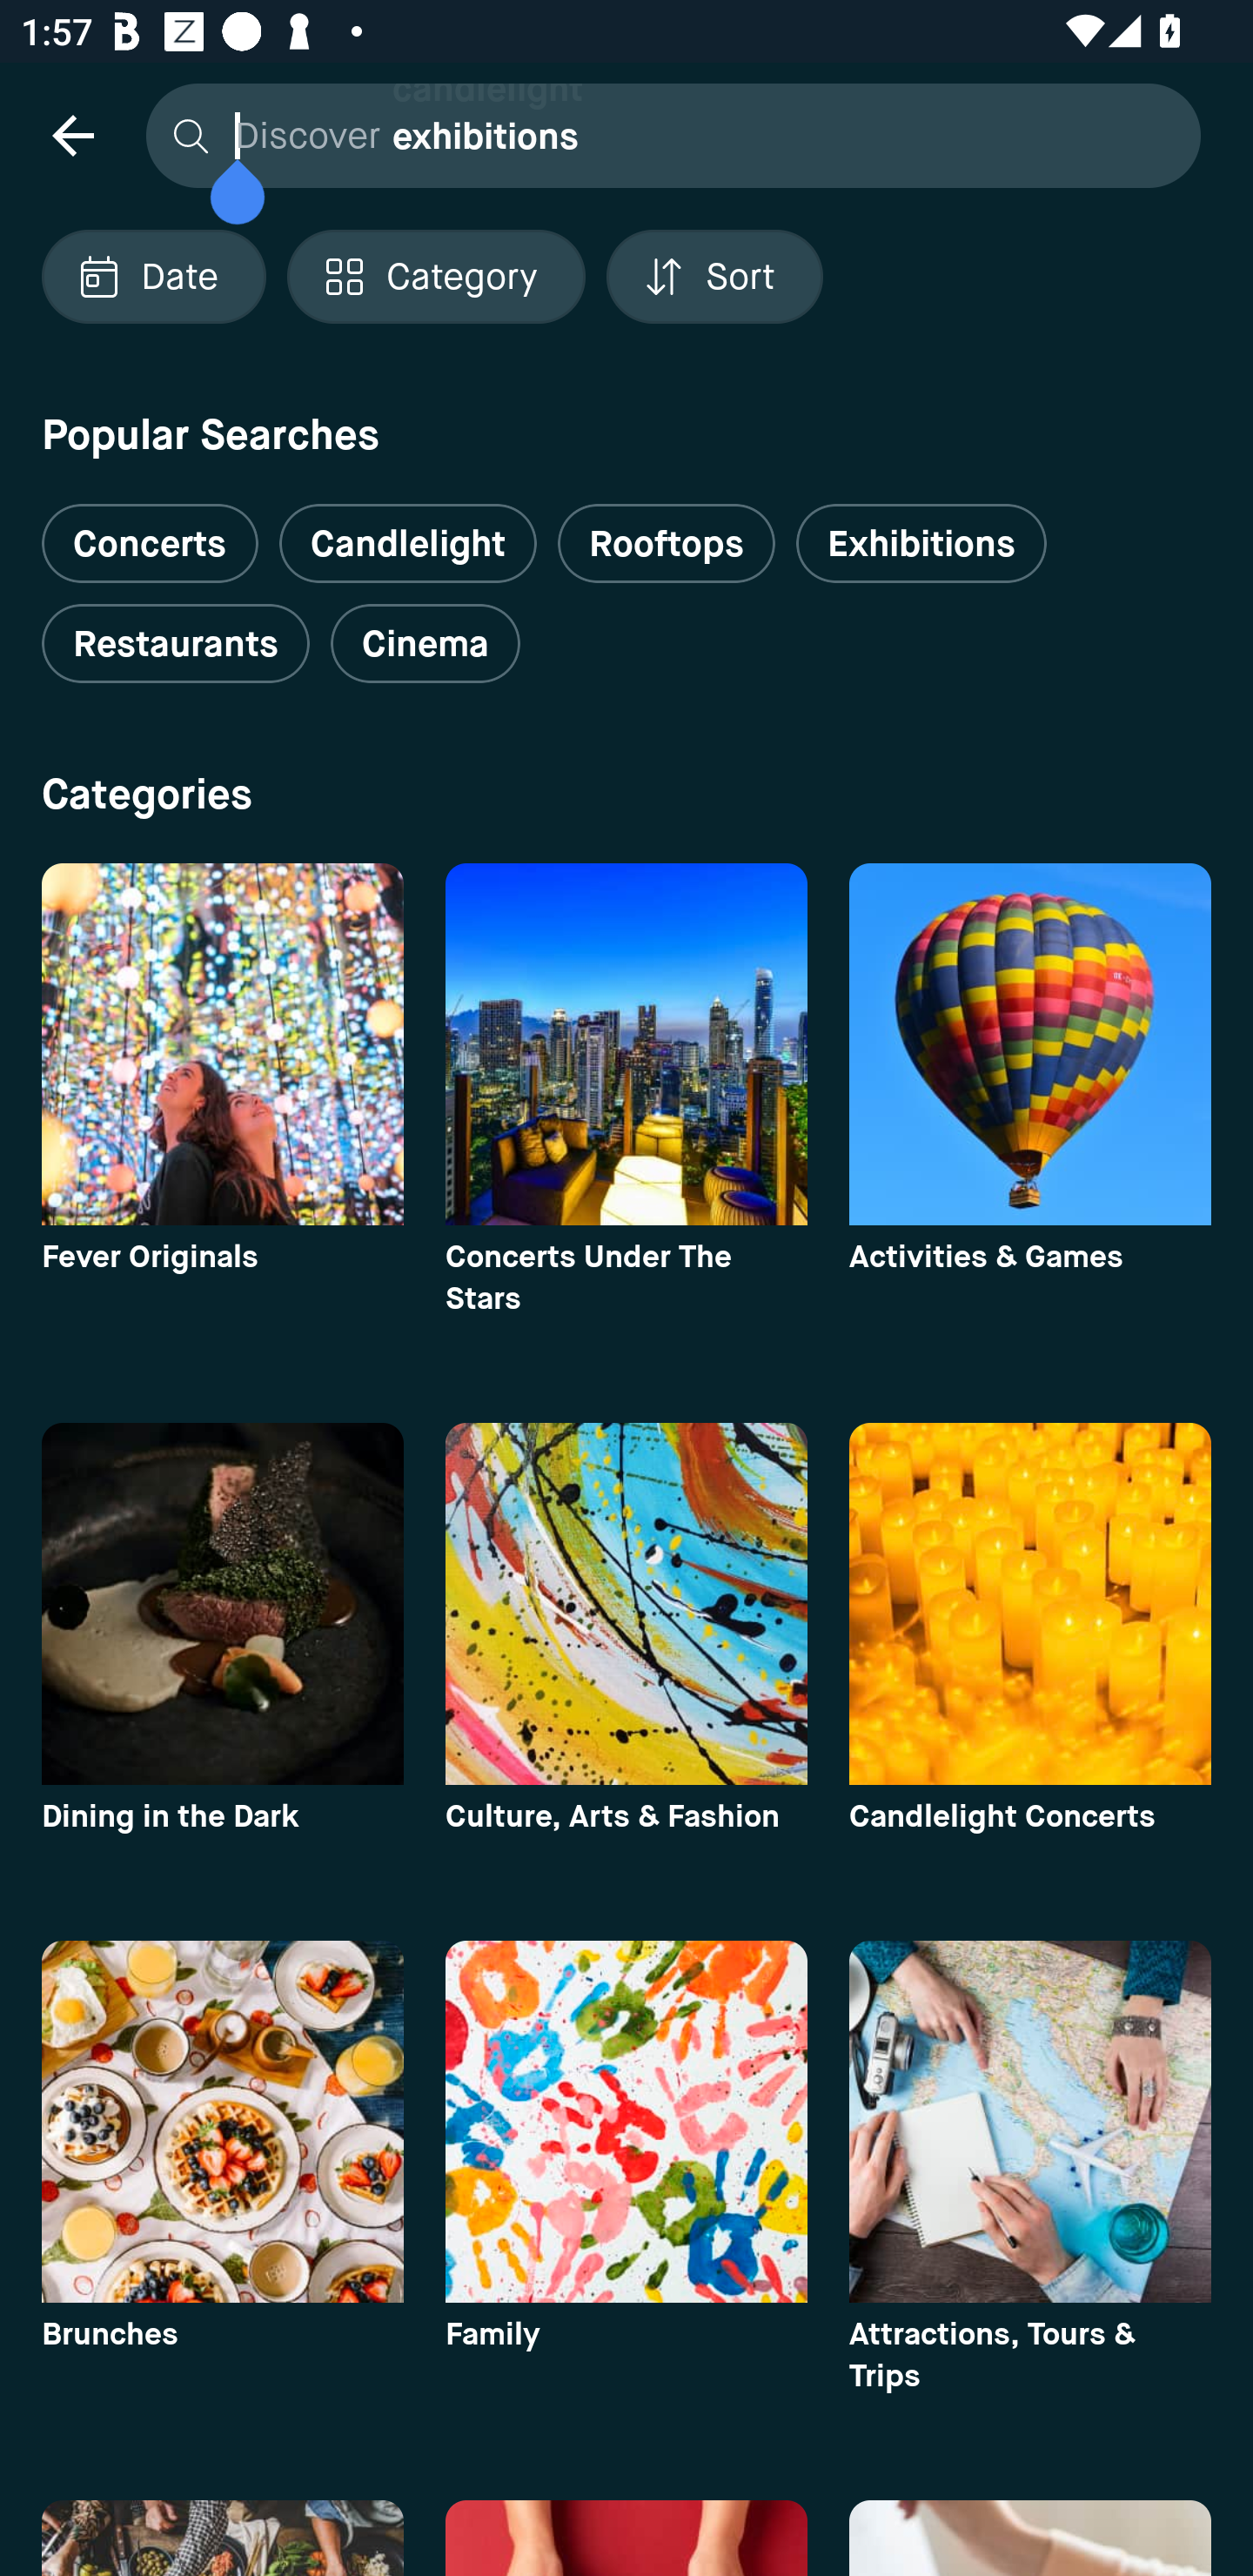 This screenshot has height=2576, width=1253. What do you see at coordinates (626, 1603) in the screenshot?
I see `category image` at bounding box center [626, 1603].